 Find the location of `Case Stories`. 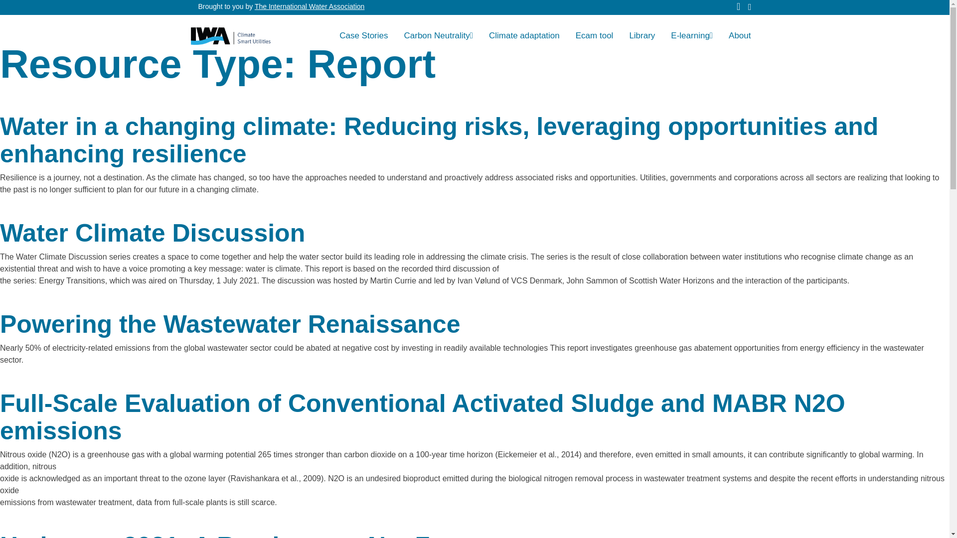

Case Stories is located at coordinates (363, 35).